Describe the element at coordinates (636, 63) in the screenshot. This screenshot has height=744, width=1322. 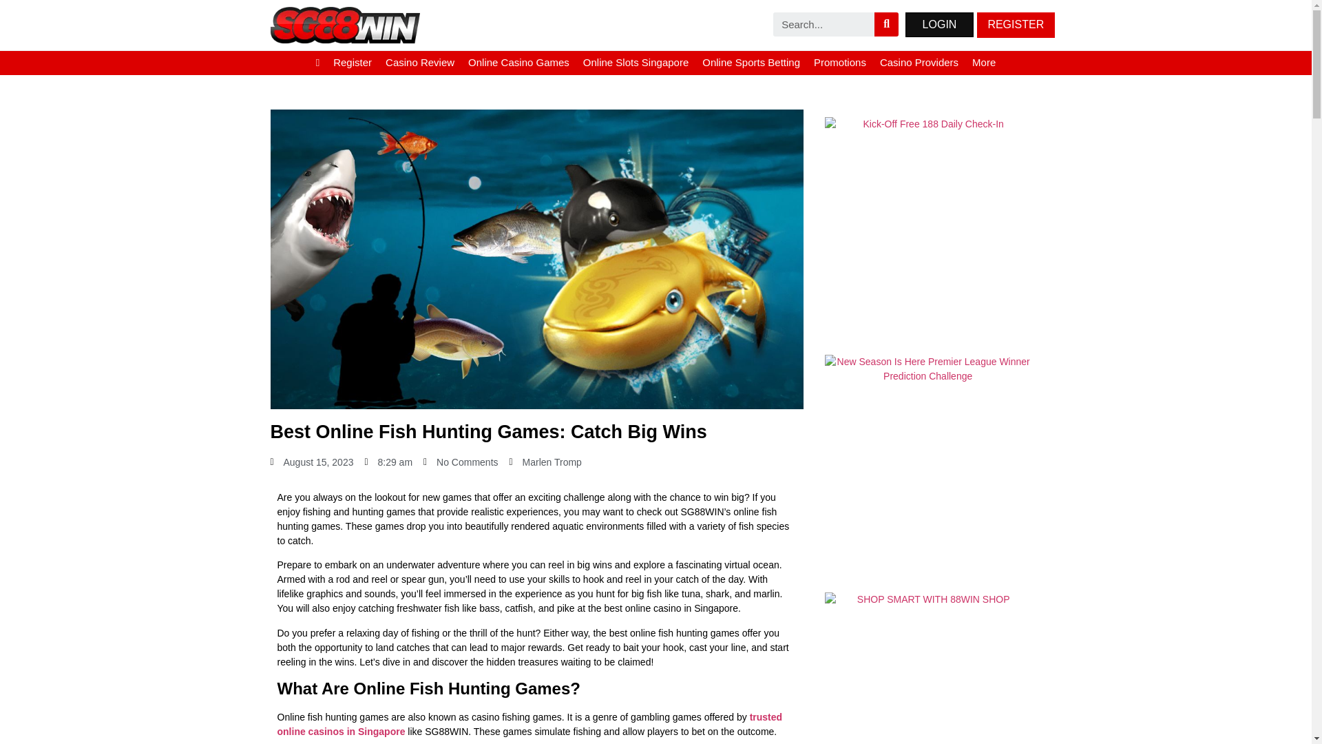
I see `Online Slots Singapore` at that location.